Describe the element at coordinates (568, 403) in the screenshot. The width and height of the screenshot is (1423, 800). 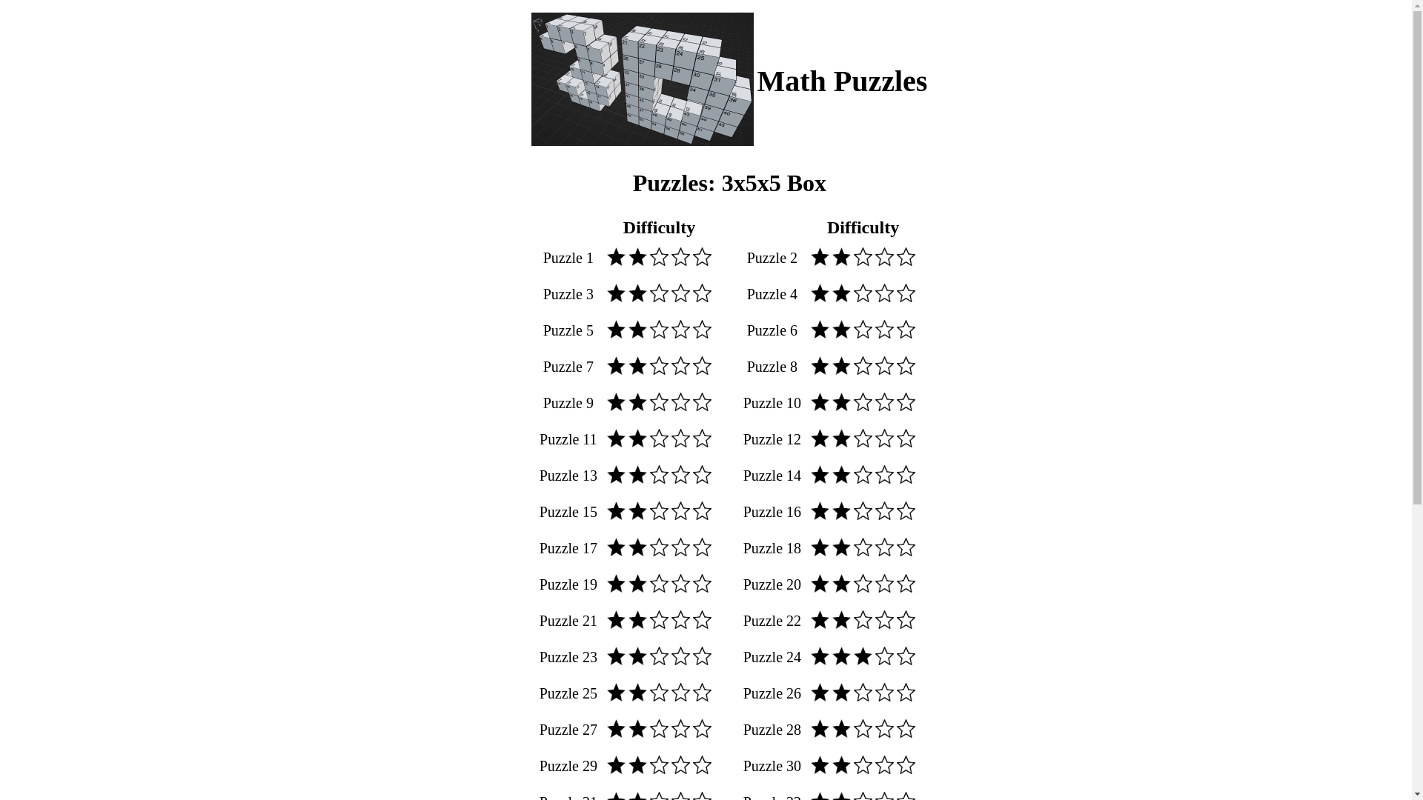
I see `Puzzle 9` at that location.